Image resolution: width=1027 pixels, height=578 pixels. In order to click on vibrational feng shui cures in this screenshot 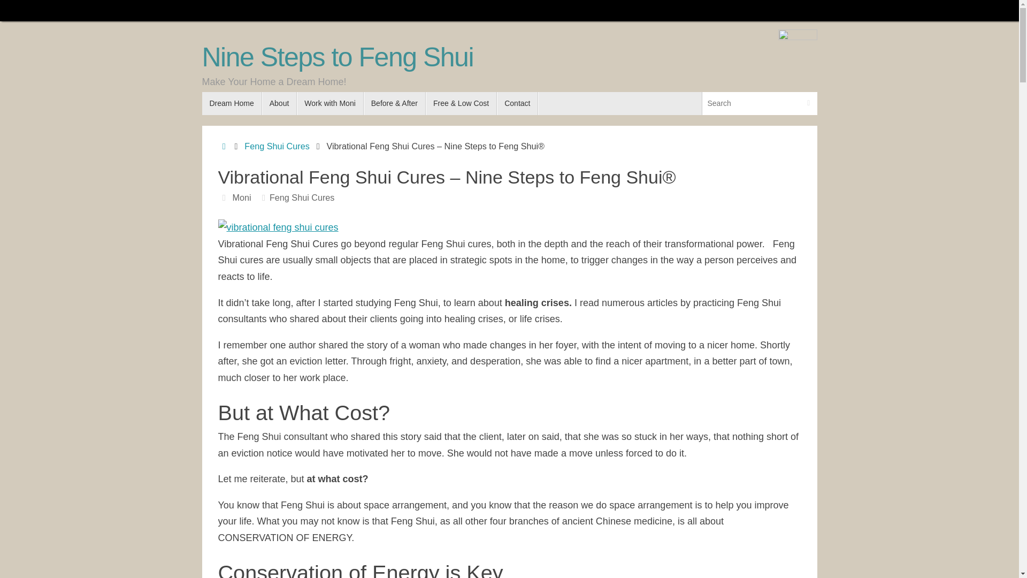, I will do `click(278, 227)`.